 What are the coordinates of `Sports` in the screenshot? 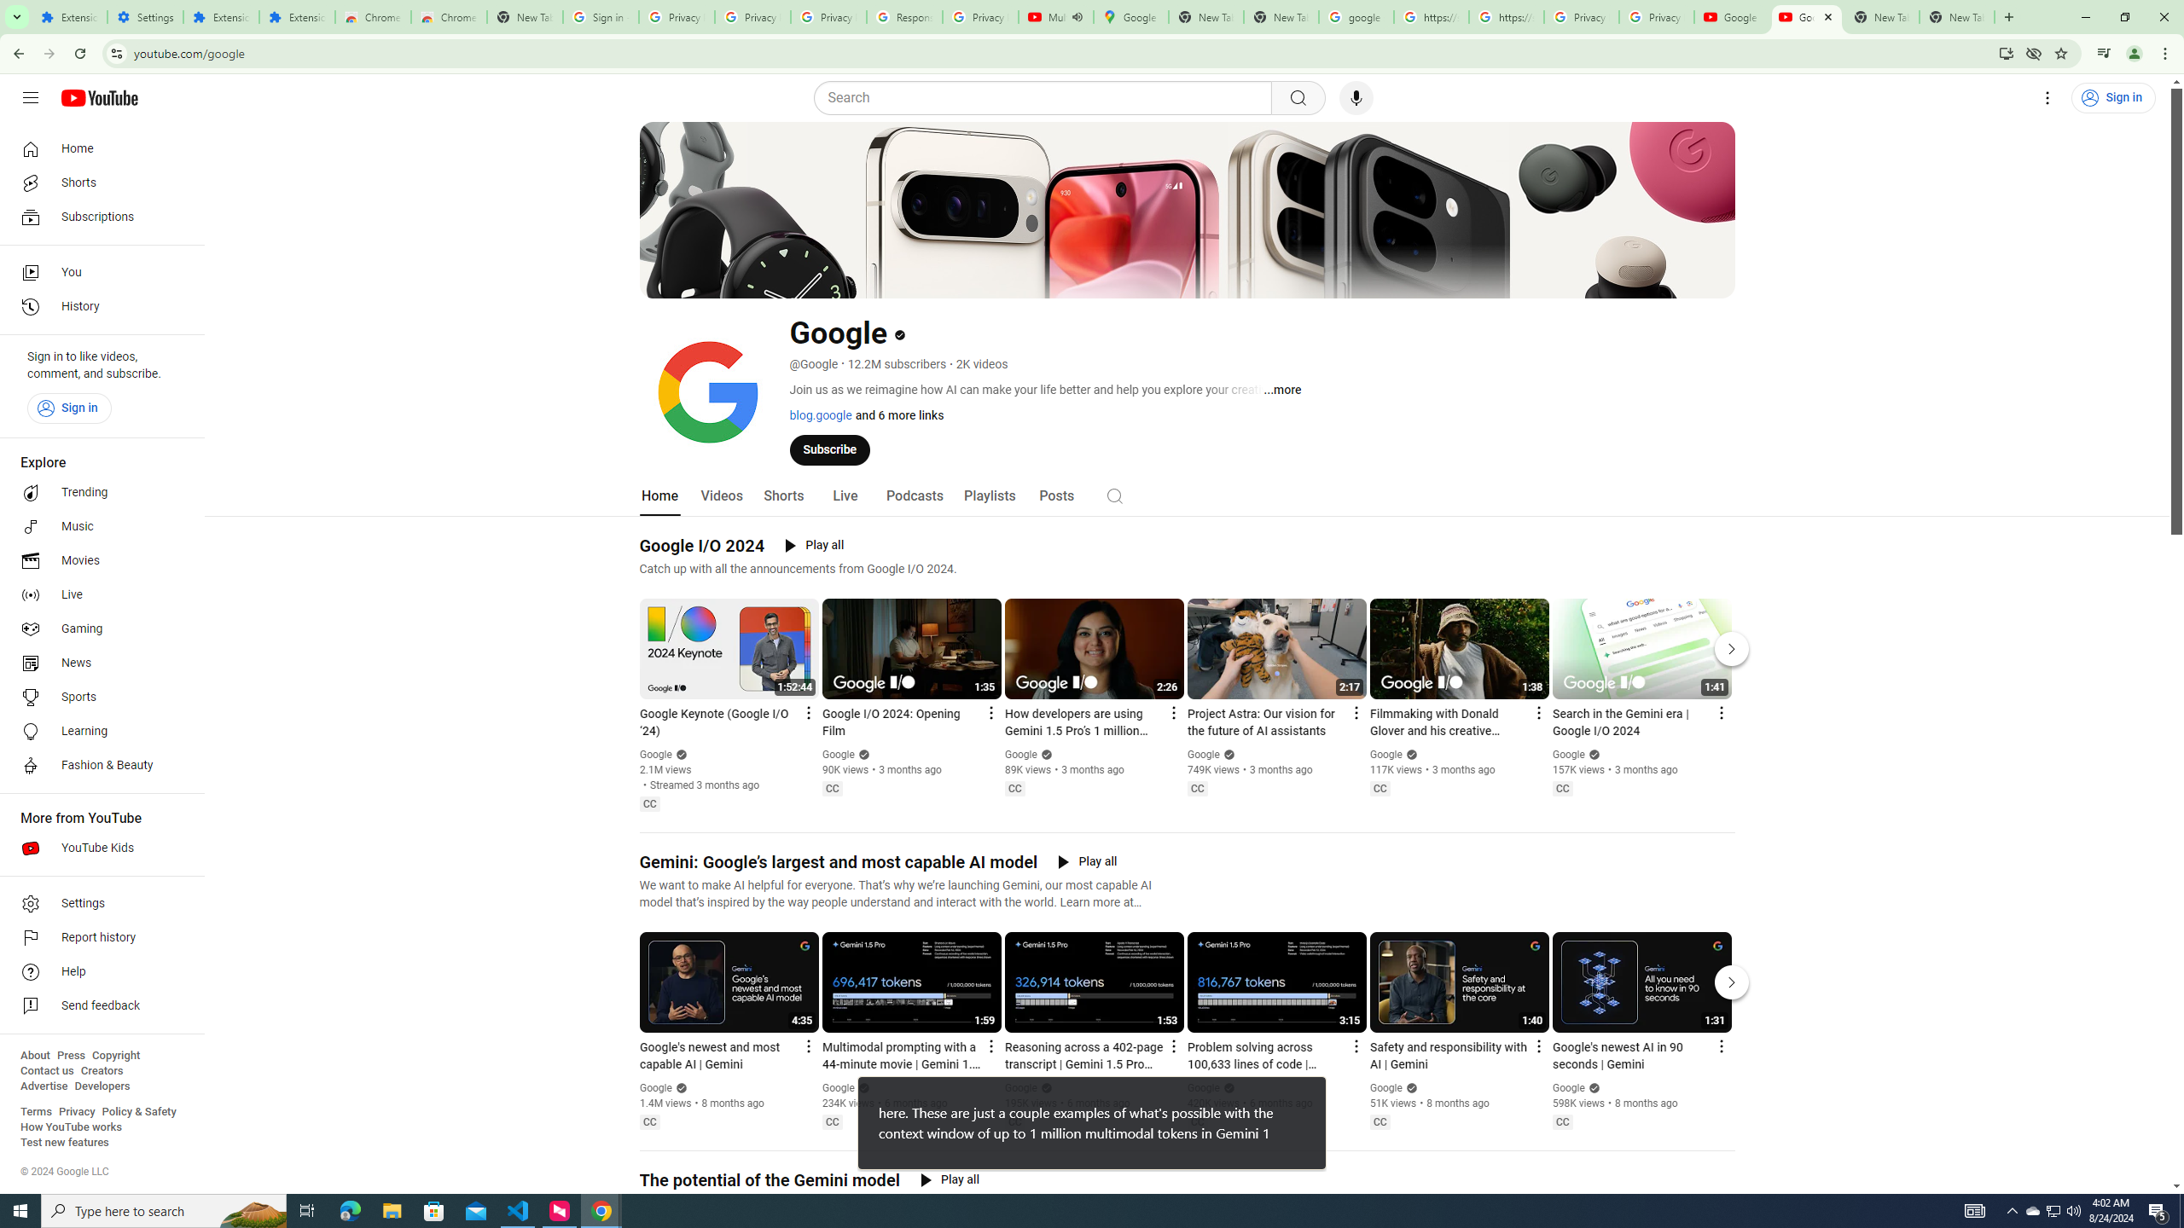 It's located at (97, 698).